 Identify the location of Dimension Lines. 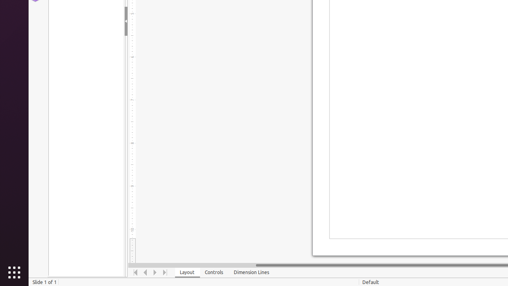
(252, 272).